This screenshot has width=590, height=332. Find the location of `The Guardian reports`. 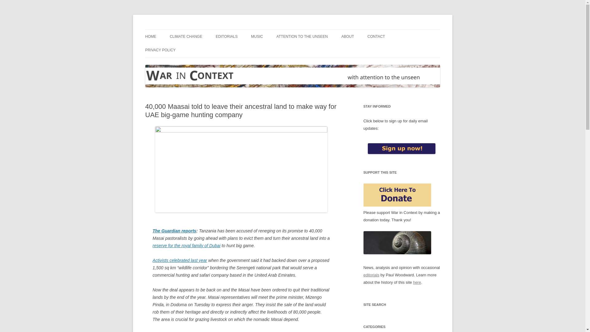

The Guardian reports is located at coordinates (174, 231).